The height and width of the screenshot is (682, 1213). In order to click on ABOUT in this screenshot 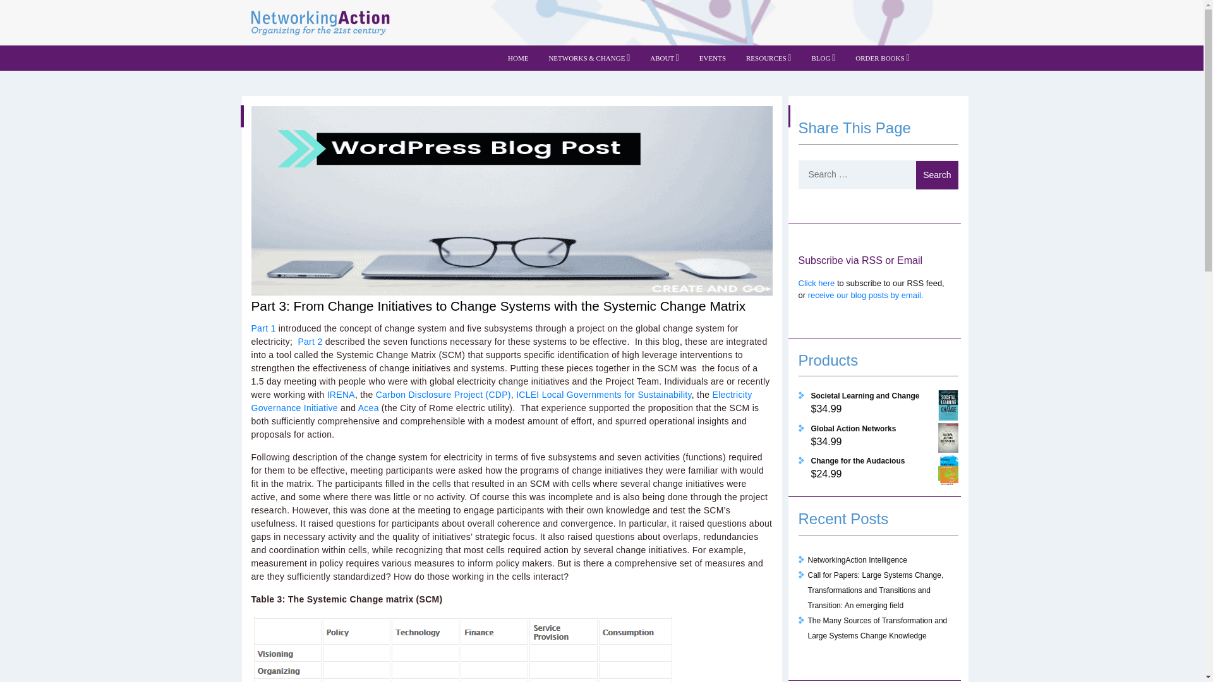, I will do `click(665, 58)`.